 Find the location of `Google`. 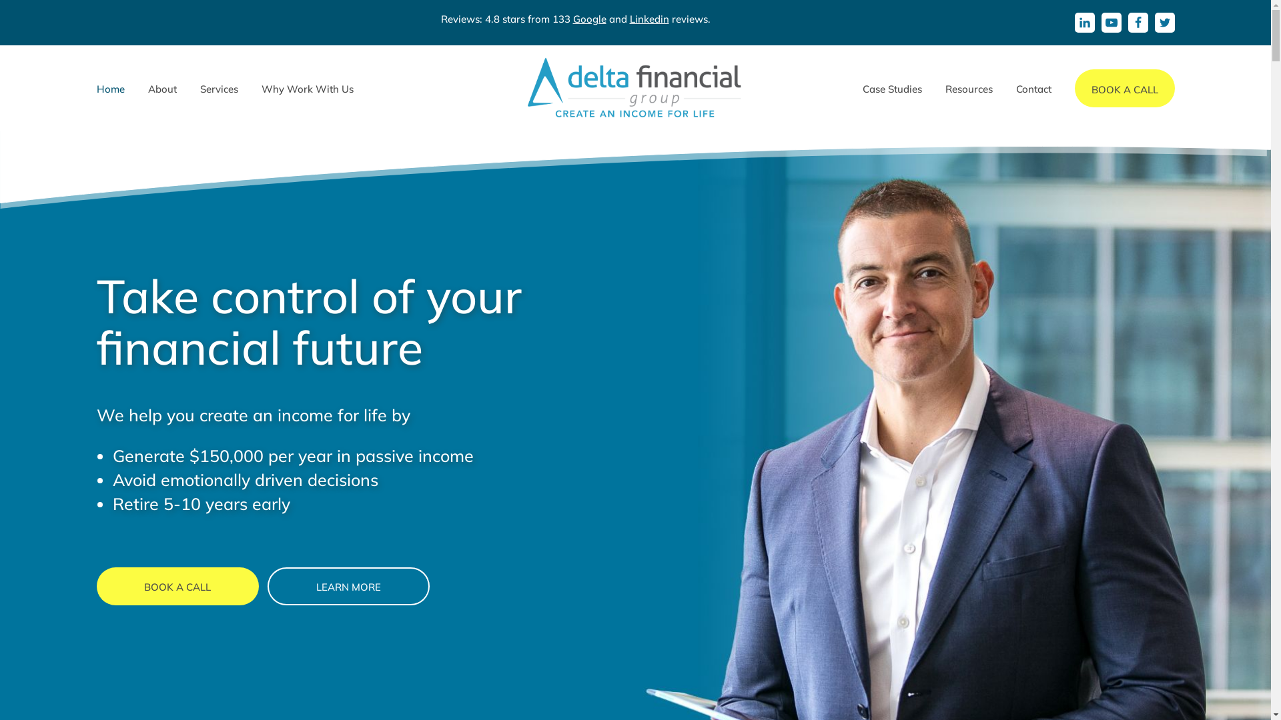

Google is located at coordinates (589, 19).